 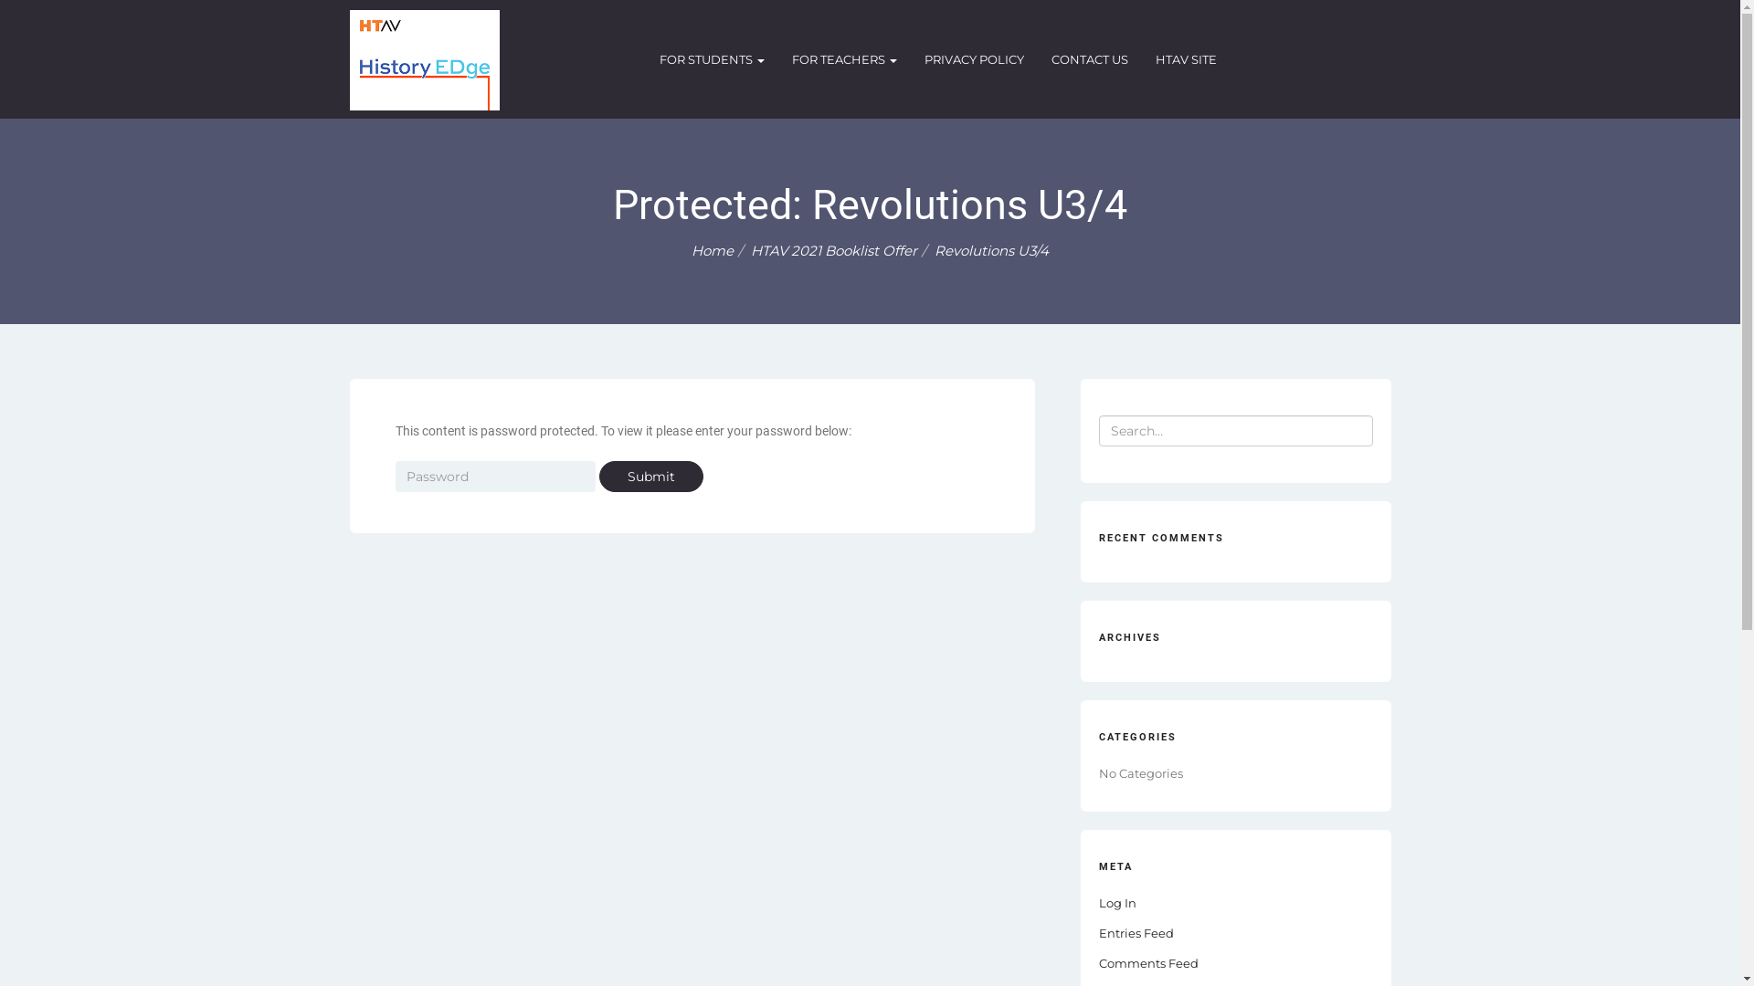 I want to click on Search for:, so click(x=1235, y=431).